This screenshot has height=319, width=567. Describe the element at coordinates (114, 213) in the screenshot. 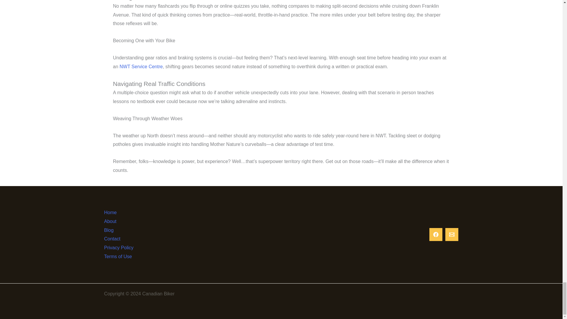

I see `Home` at that location.